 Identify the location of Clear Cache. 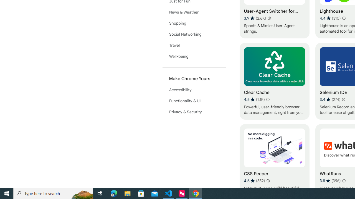
(274, 81).